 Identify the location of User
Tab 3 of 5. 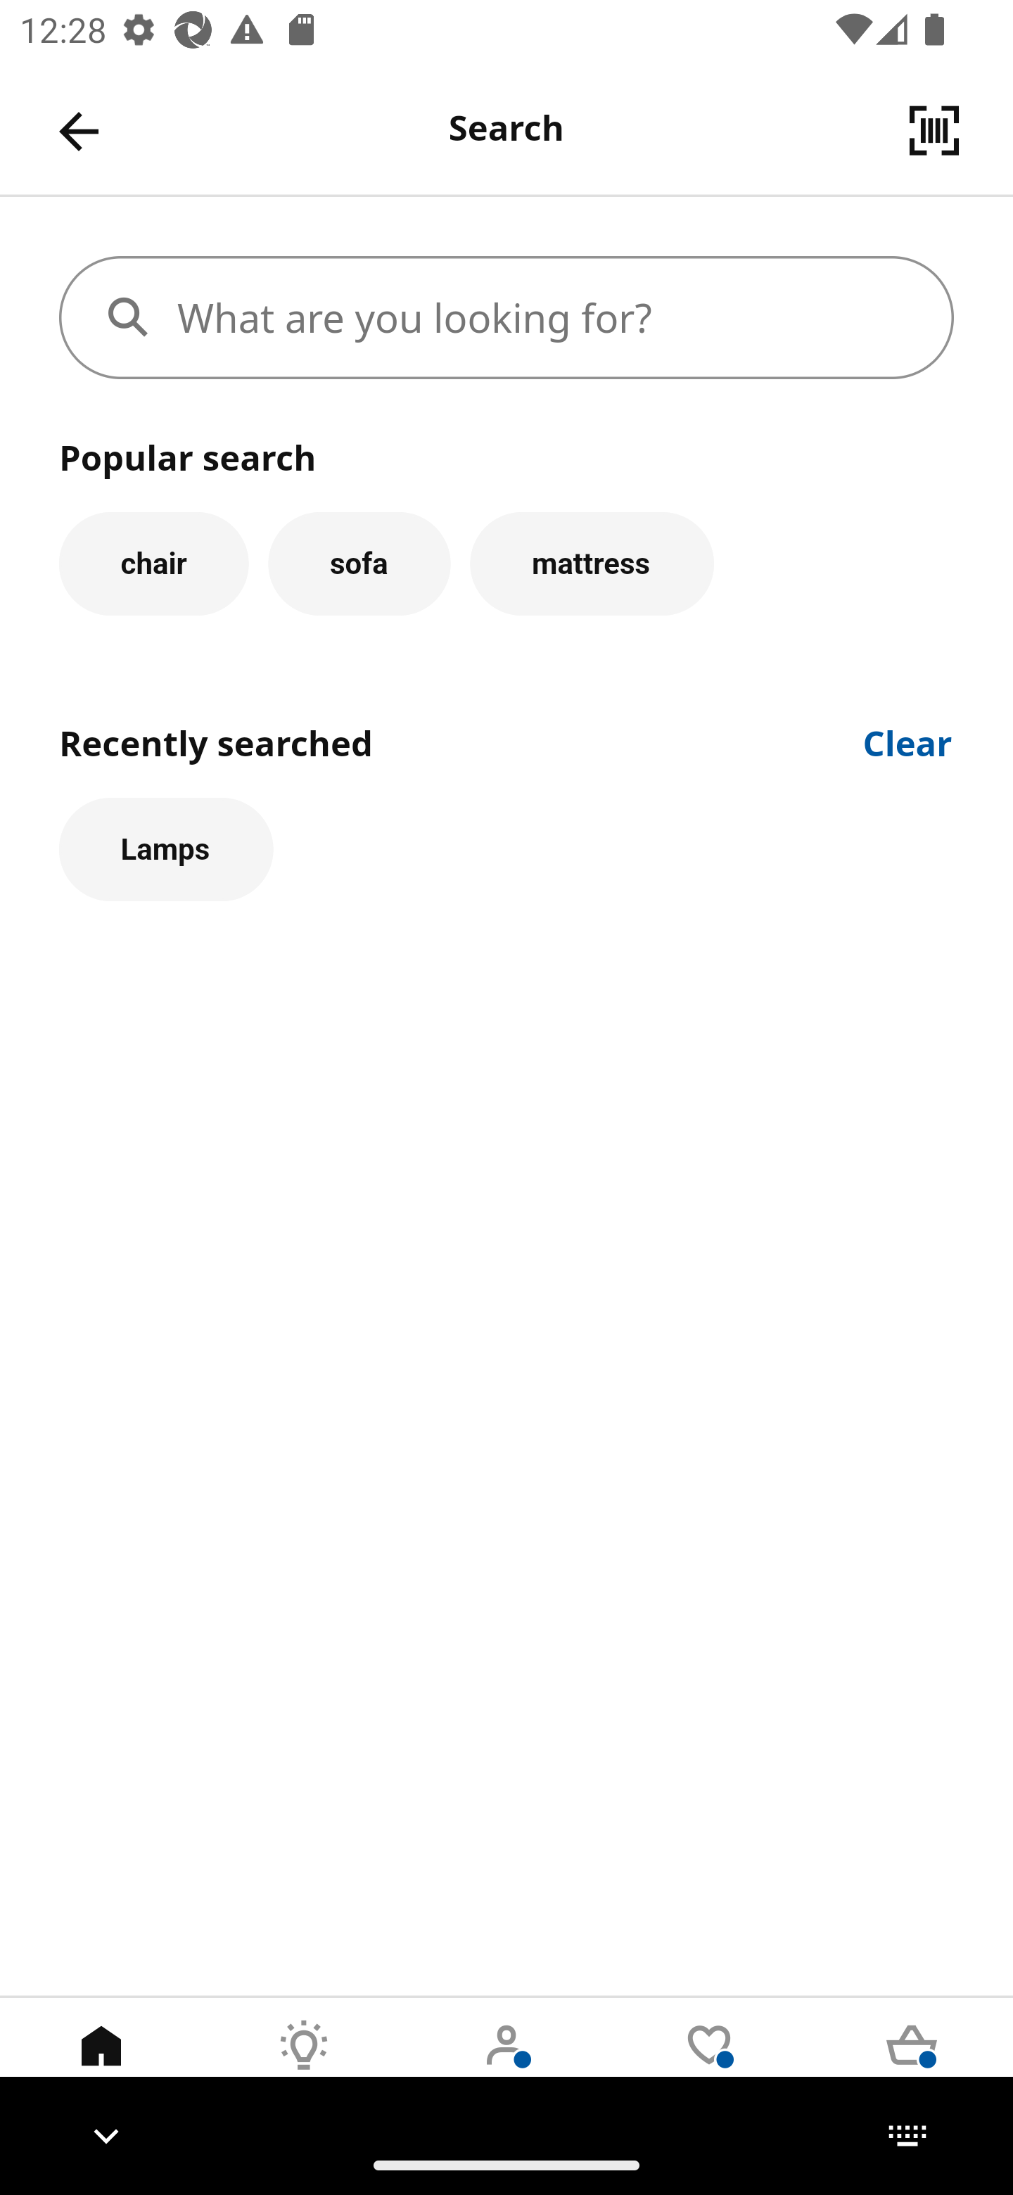
(507, 2066).